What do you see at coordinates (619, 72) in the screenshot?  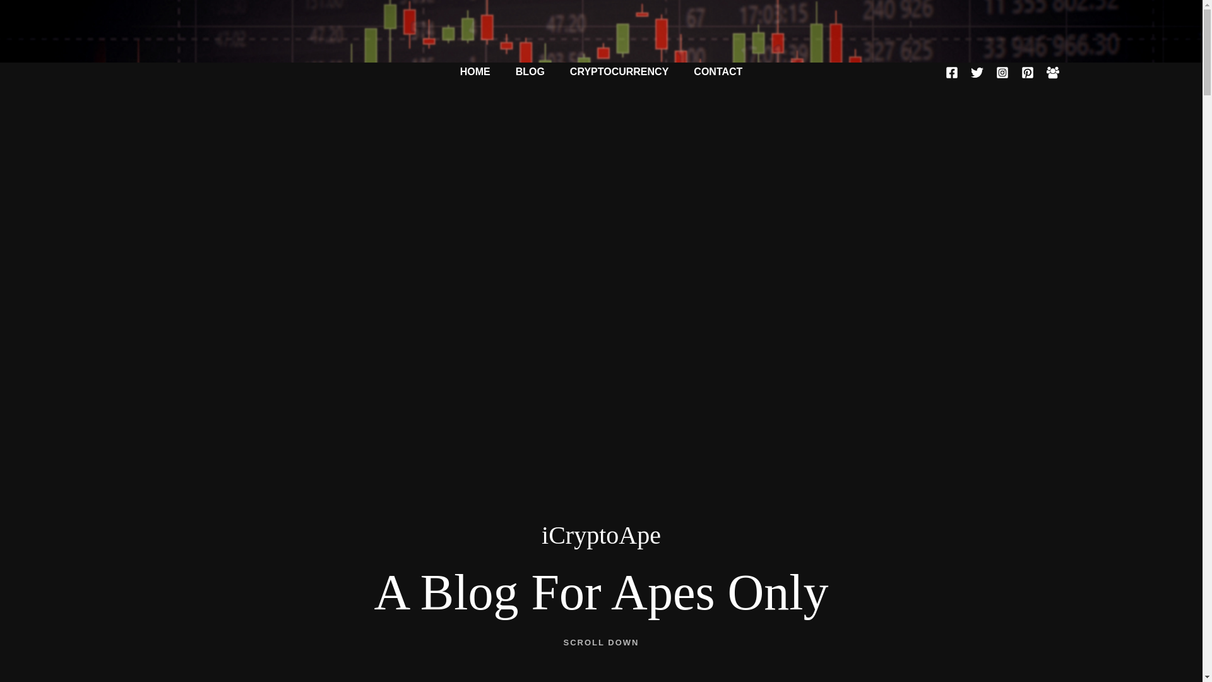 I see `CRYPTOCURRENCY` at bounding box center [619, 72].